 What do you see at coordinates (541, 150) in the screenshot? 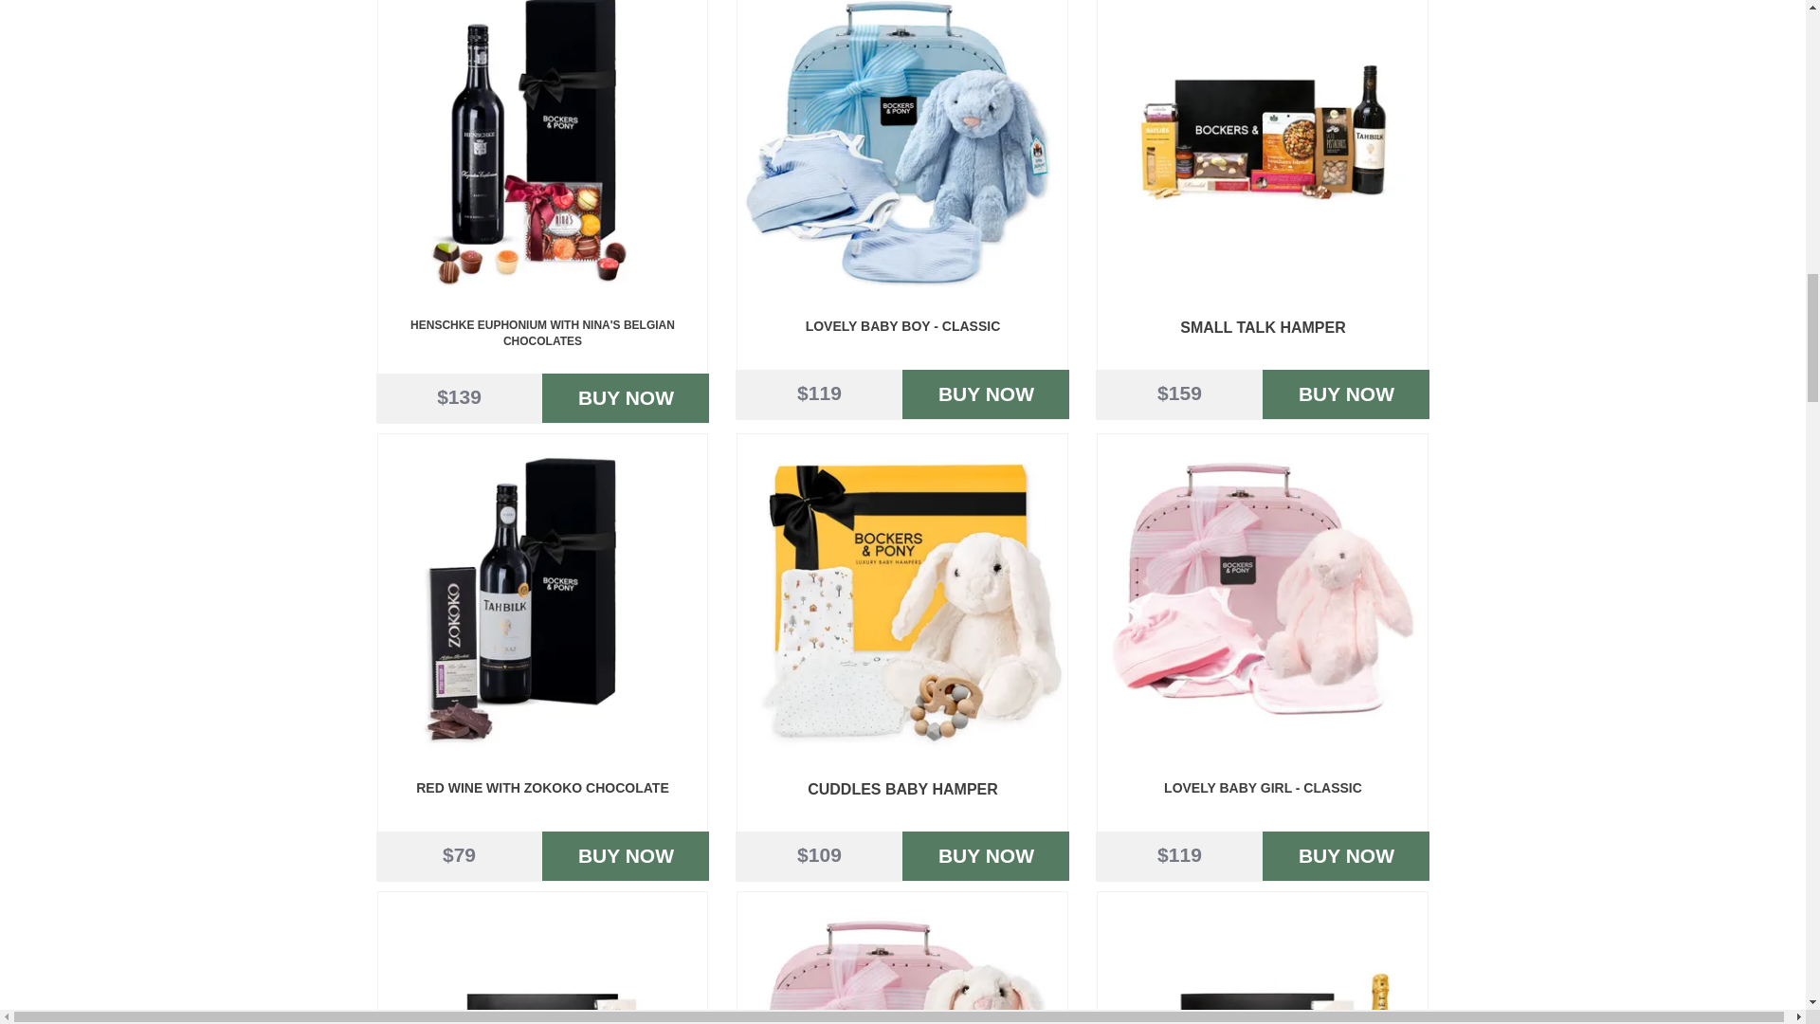
I see `Henschke Euphonium with Nina's Belgian Chocolates` at bounding box center [541, 150].